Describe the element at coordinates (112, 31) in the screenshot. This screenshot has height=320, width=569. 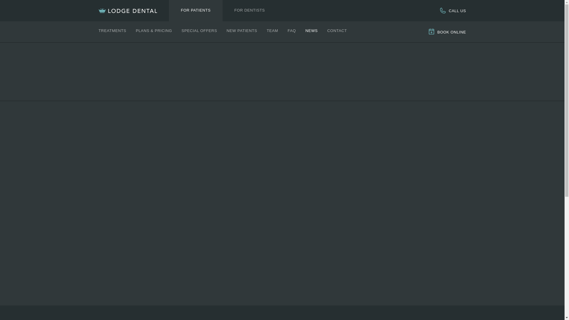
I see `TREATMENTS` at that location.